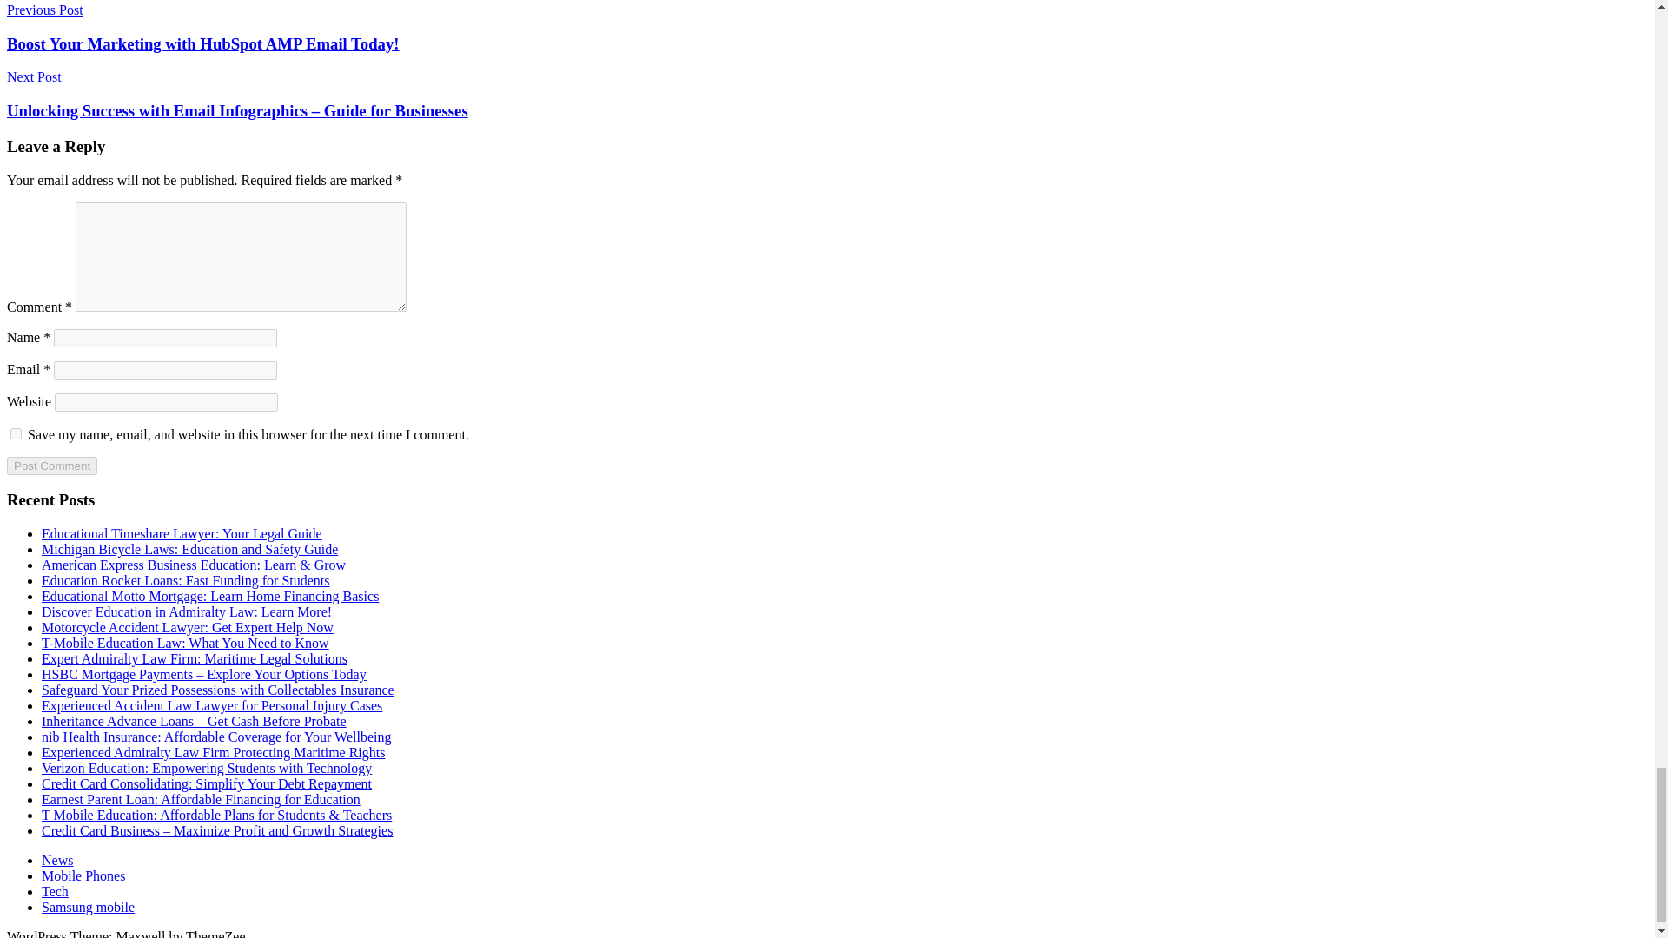 The height and width of the screenshot is (938, 1668). What do you see at coordinates (182, 533) in the screenshot?
I see `Educational Timeshare Lawyer: Your Legal Guide` at bounding box center [182, 533].